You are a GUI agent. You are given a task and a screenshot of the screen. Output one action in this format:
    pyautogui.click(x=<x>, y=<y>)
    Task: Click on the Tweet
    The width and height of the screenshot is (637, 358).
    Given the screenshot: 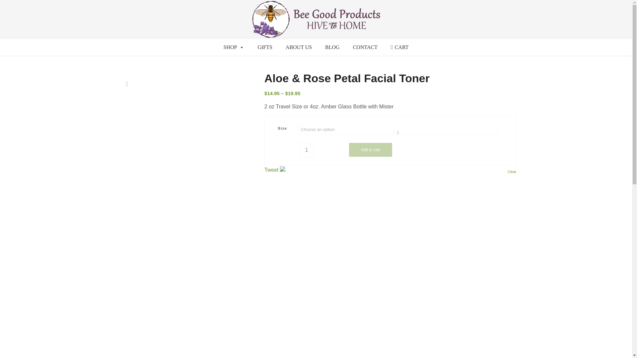 What is the action you would take?
    pyautogui.click(x=271, y=170)
    